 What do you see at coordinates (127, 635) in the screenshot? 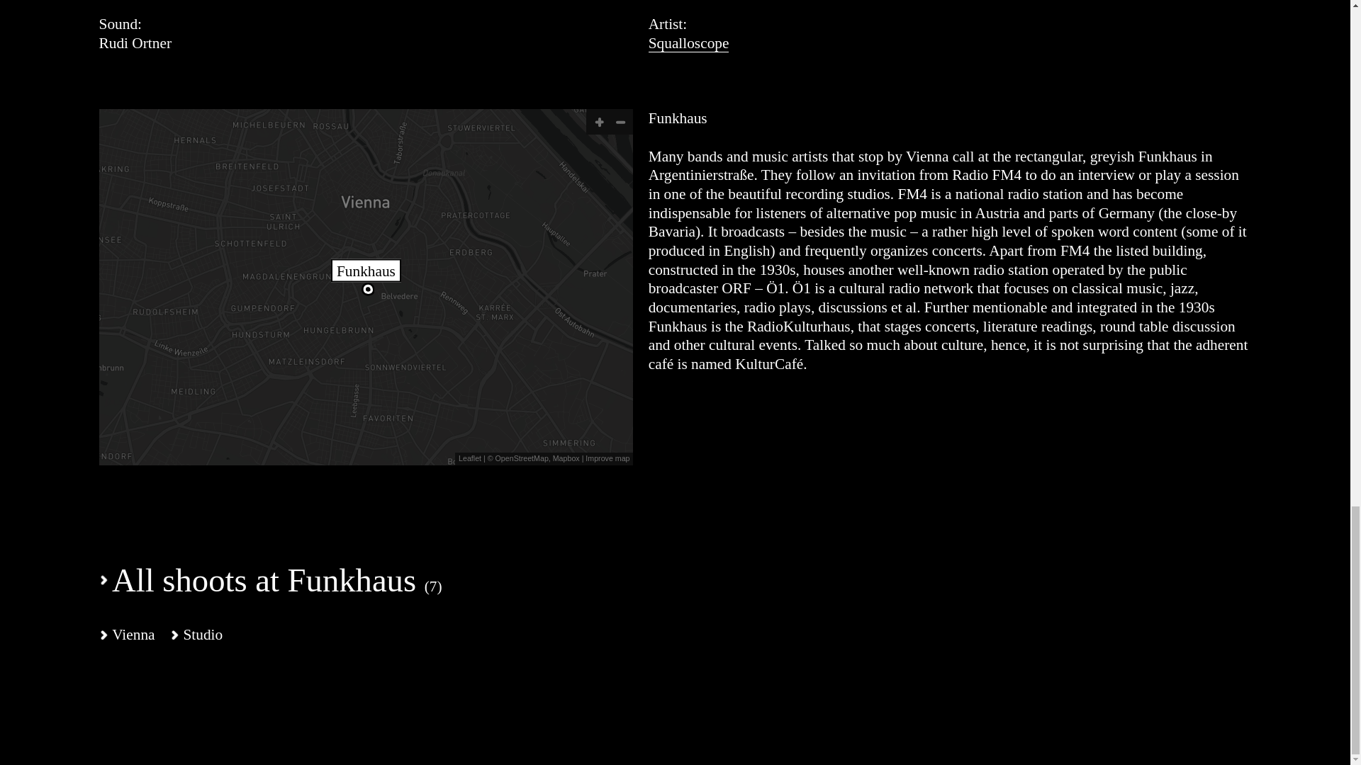
I see `Vienna` at bounding box center [127, 635].